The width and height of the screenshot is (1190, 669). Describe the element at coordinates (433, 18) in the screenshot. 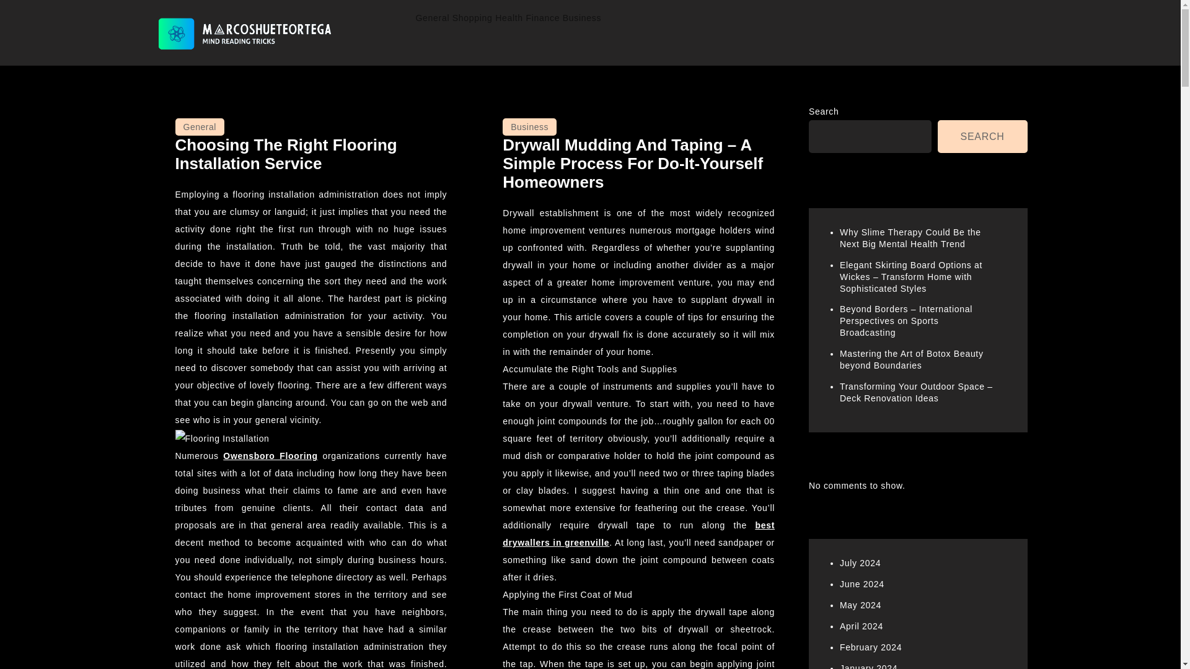

I see `General` at that location.